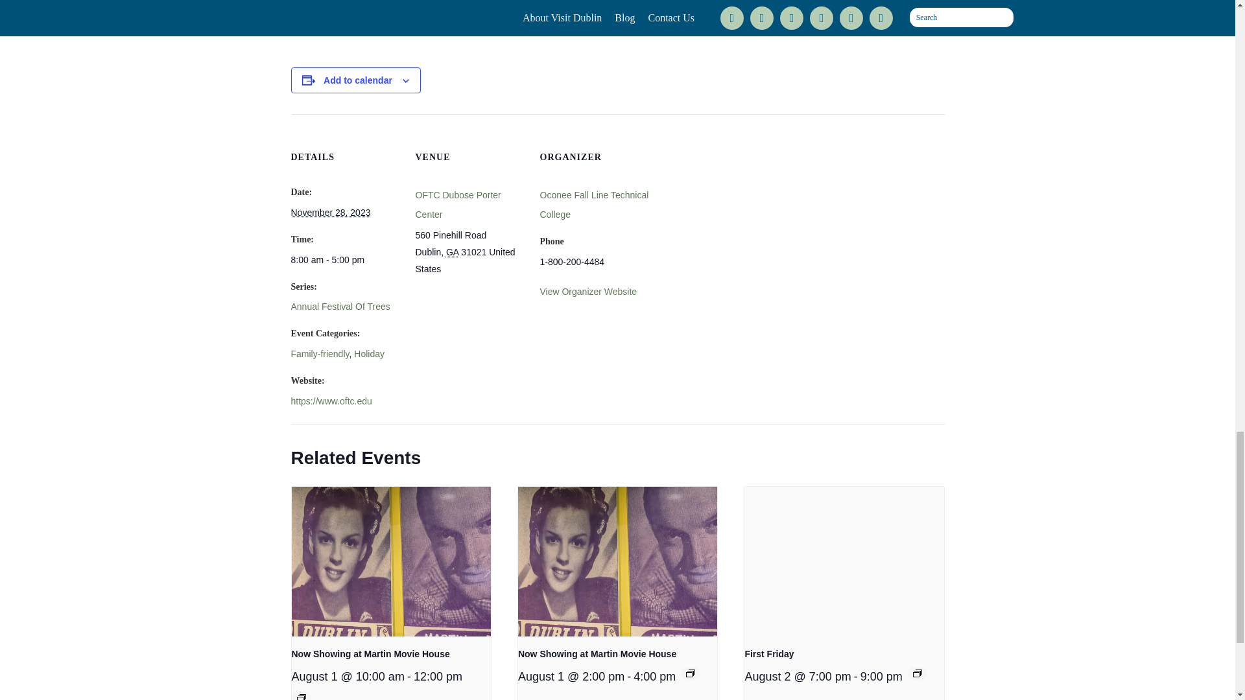 The image size is (1245, 700). Describe the element at coordinates (319, 354) in the screenshot. I see `Family-friendly` at that location.